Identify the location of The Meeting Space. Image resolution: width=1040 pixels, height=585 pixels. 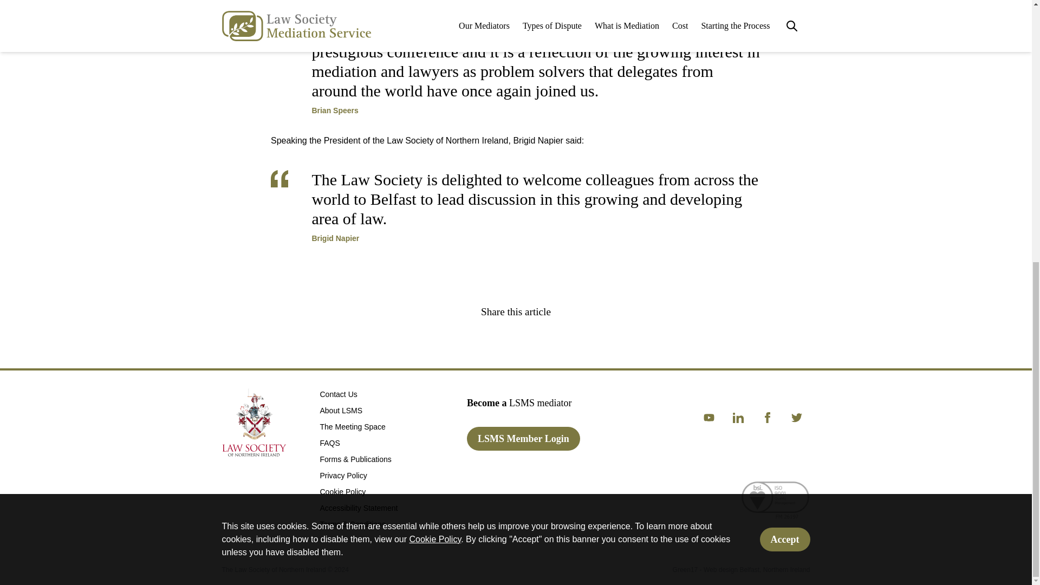
(352, 426).